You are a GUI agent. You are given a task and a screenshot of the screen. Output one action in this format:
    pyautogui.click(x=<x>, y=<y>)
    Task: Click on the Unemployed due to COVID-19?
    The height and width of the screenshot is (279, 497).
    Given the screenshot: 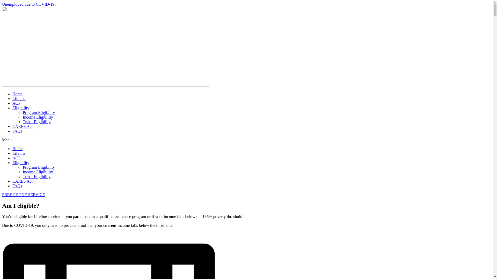 What is the action you would take?
    pyautogui.click(x=29, y=4)
    